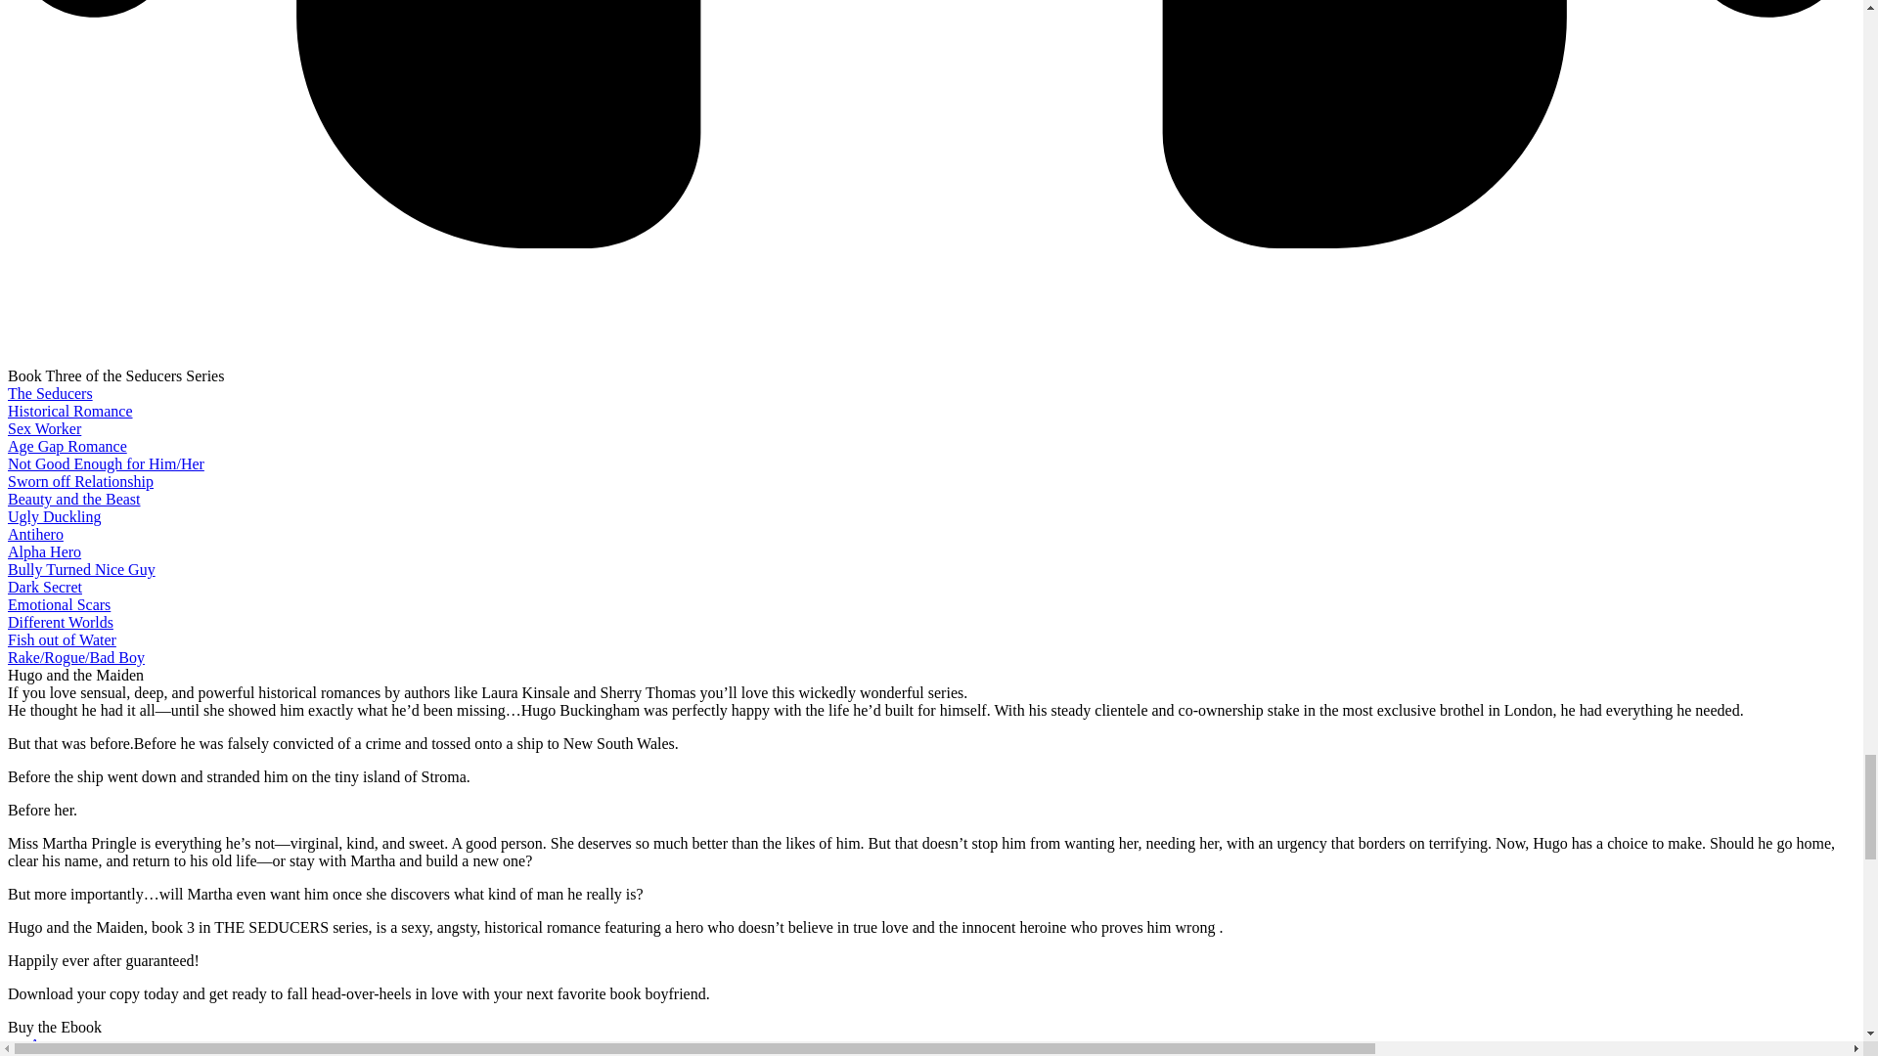  What do you see at coordinates (67, 446) in the screenshot?
I see `Age Gap Romance` at bounding box center [67, 446].